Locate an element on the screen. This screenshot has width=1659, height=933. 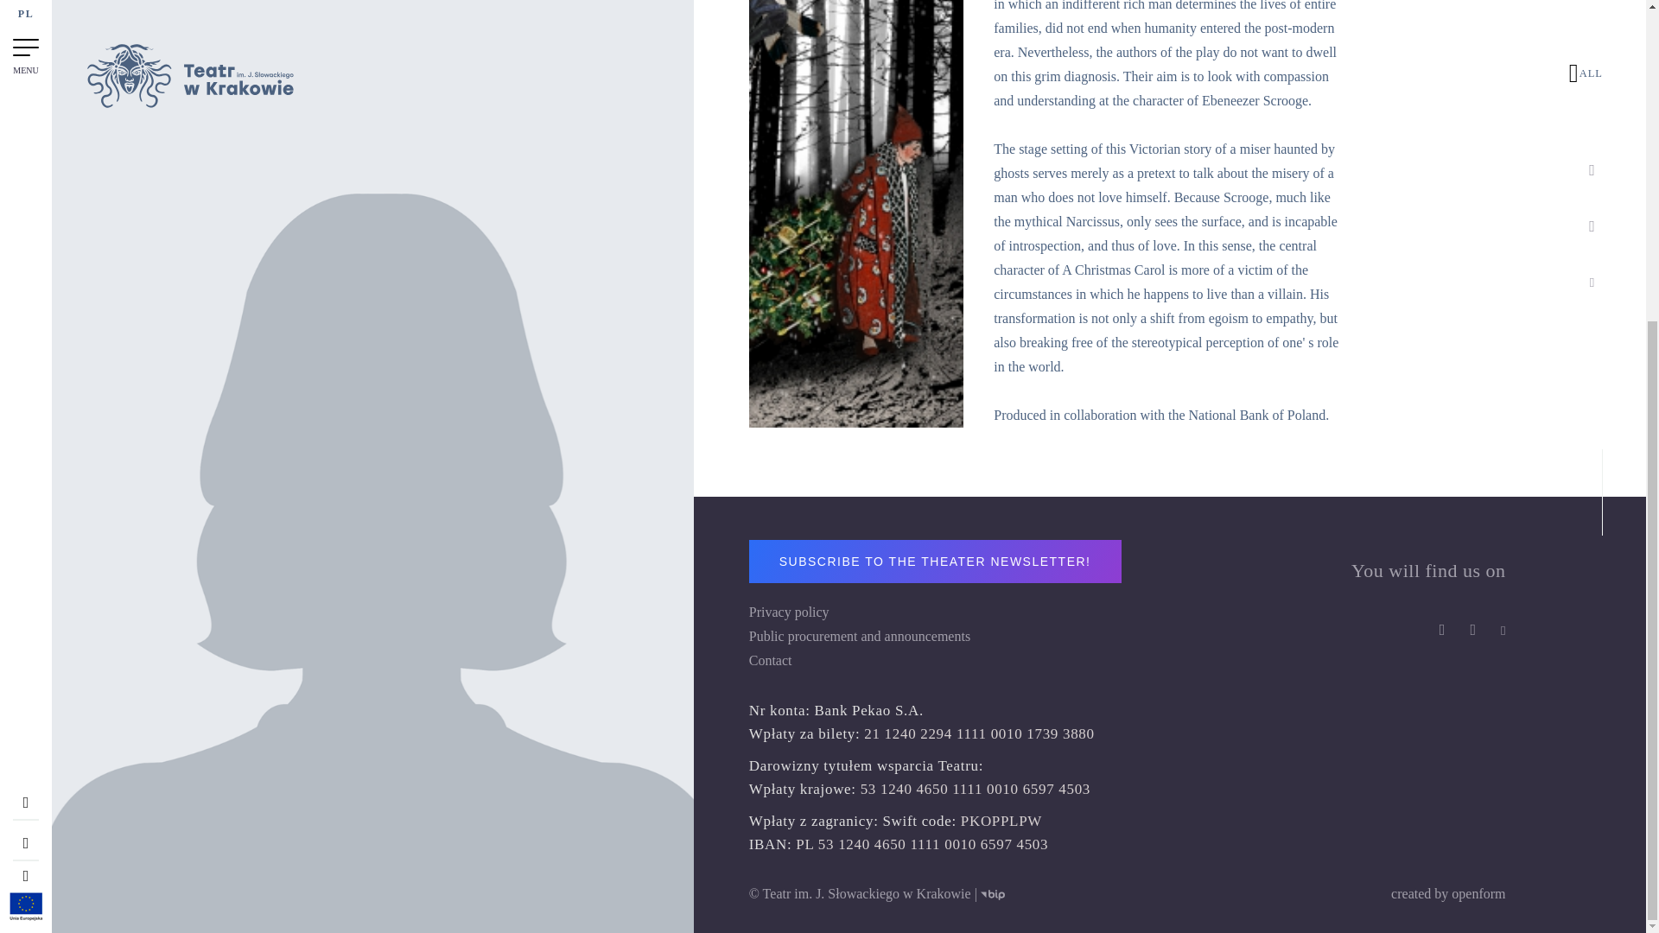
Facebook is located at coordinates (1440, 631).